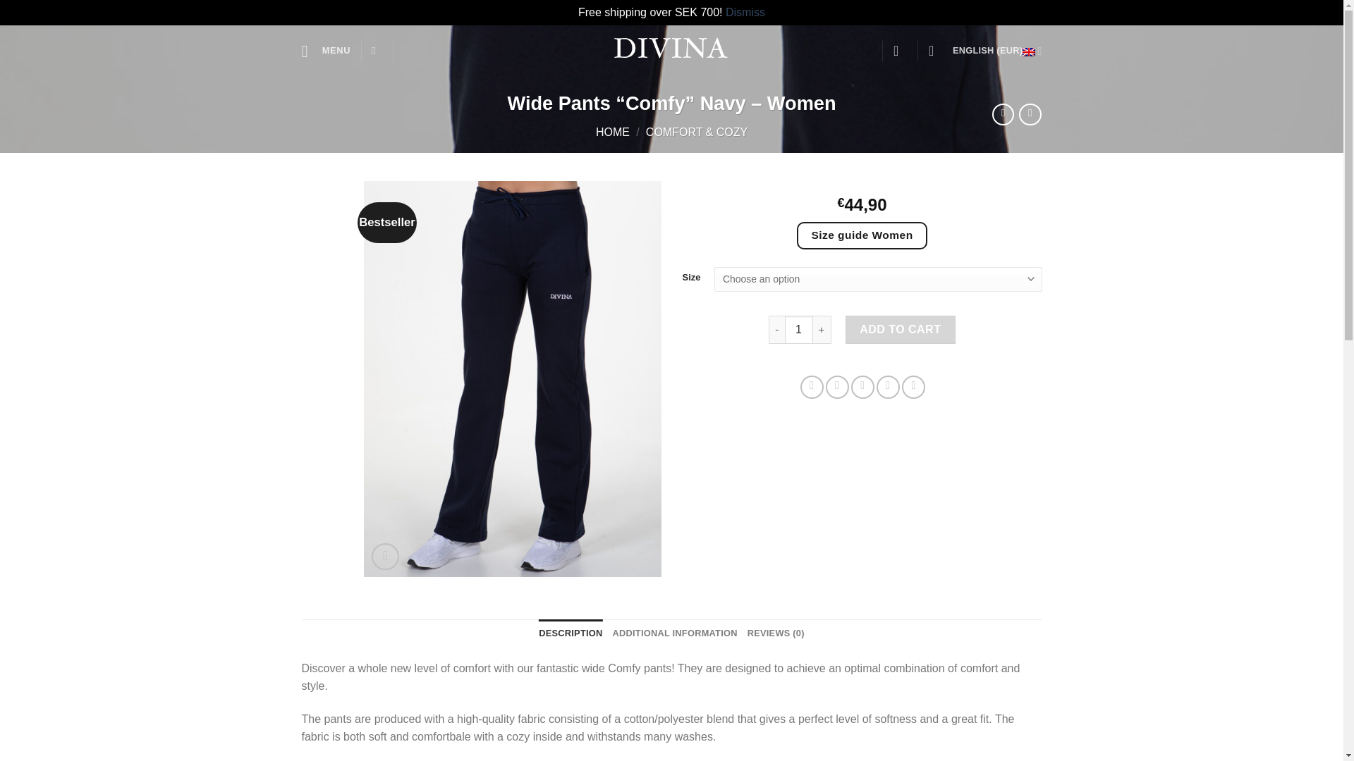 Image resolution: width=1354 pixels, height=761 pixels. I want to click on ADD TO CART, so click(900, 330).